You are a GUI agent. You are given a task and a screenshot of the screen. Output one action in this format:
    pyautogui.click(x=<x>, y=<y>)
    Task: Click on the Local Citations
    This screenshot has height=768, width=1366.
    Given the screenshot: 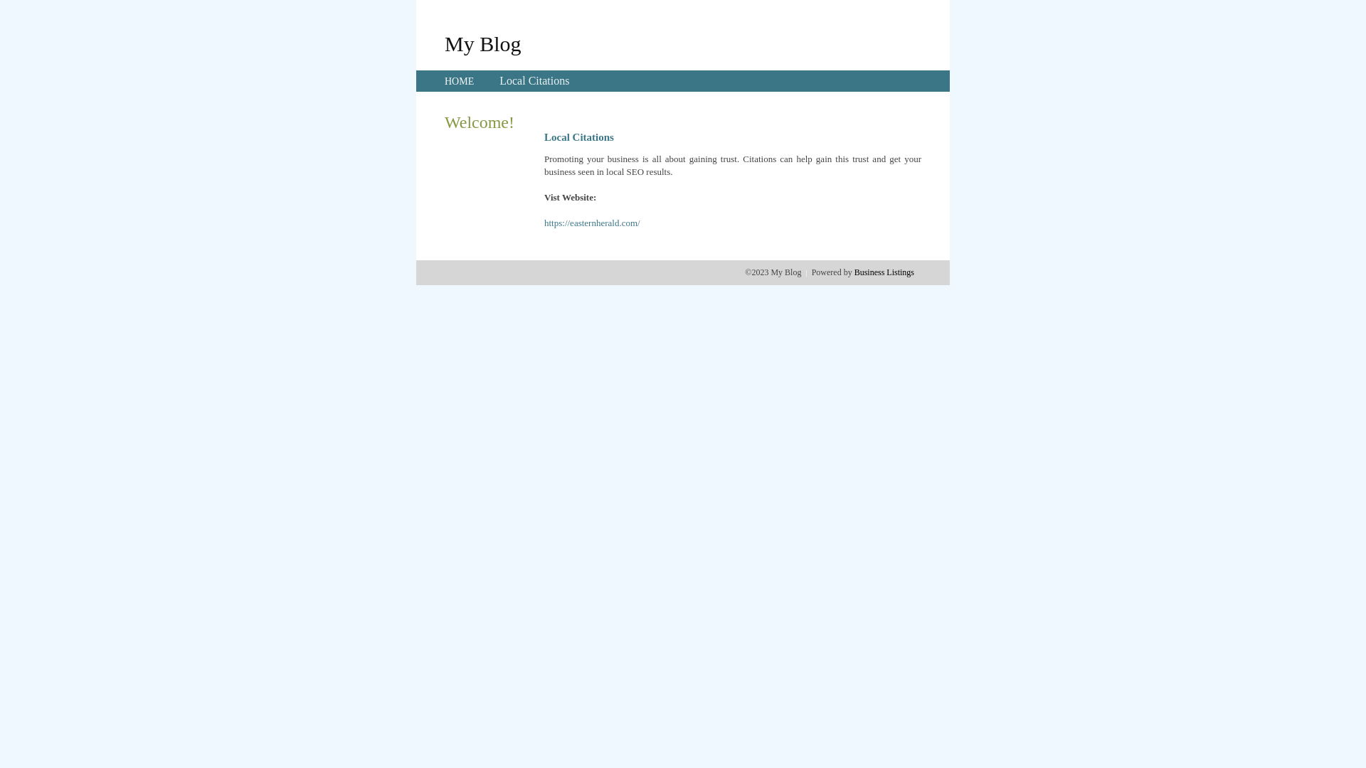 What is the action you would take?
    pyautogui.click(x=534, y=81)
    